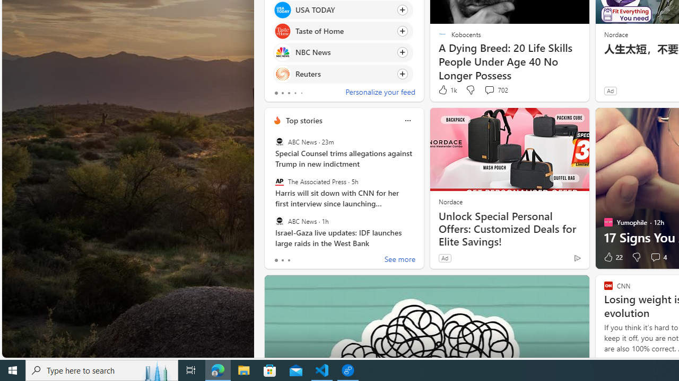  I want to click on More options, so click(407, 120).